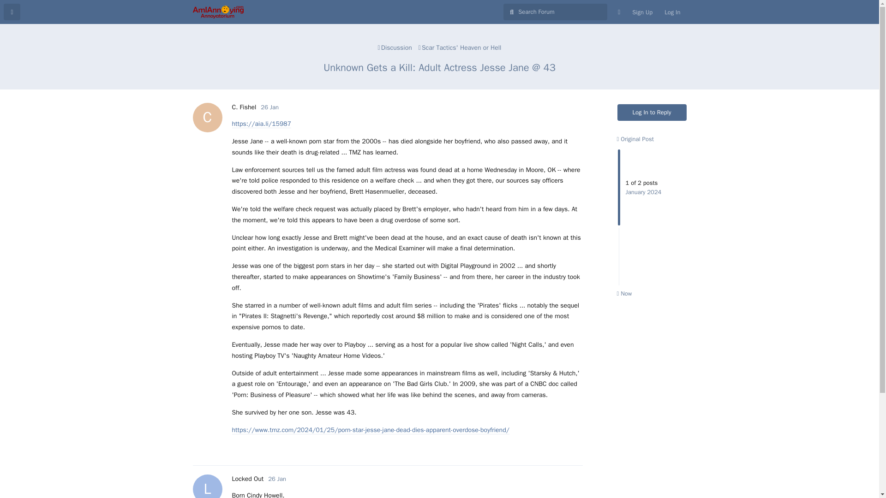  What do you see at coordinates (652, 113) in the screenshot?
I see `Log In` at bounding box center [652, 113].